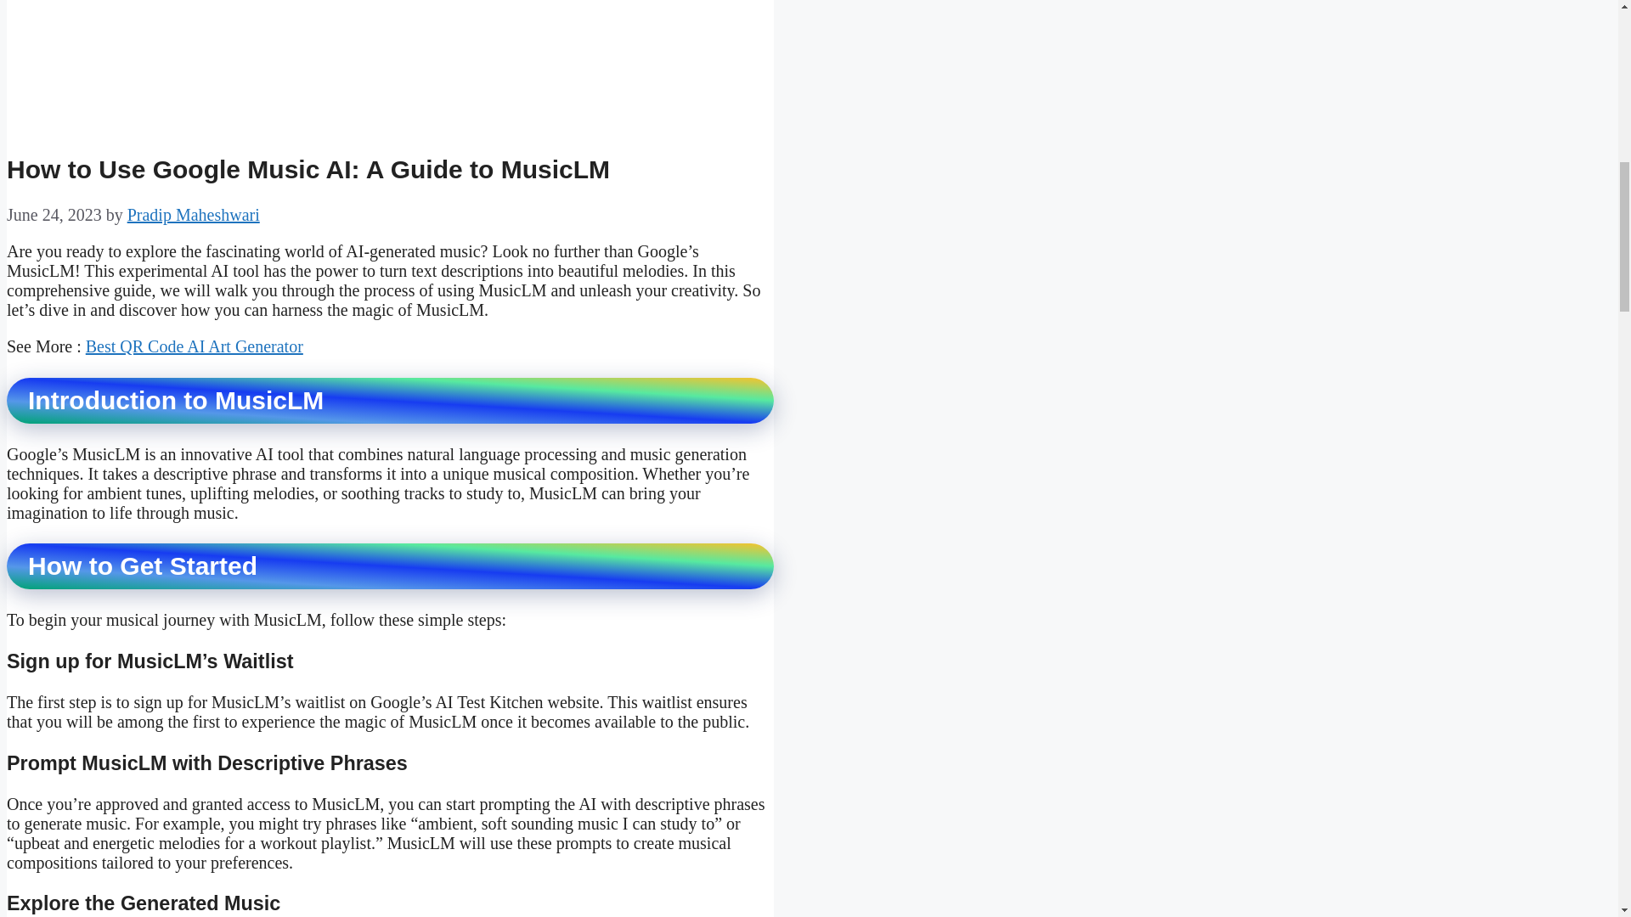 This screenshot has height=917, width=1631. Describe the element at coordinates (193, 214) in the screenshot. I see `View all posts by Pradip Maheshwari` at that location.